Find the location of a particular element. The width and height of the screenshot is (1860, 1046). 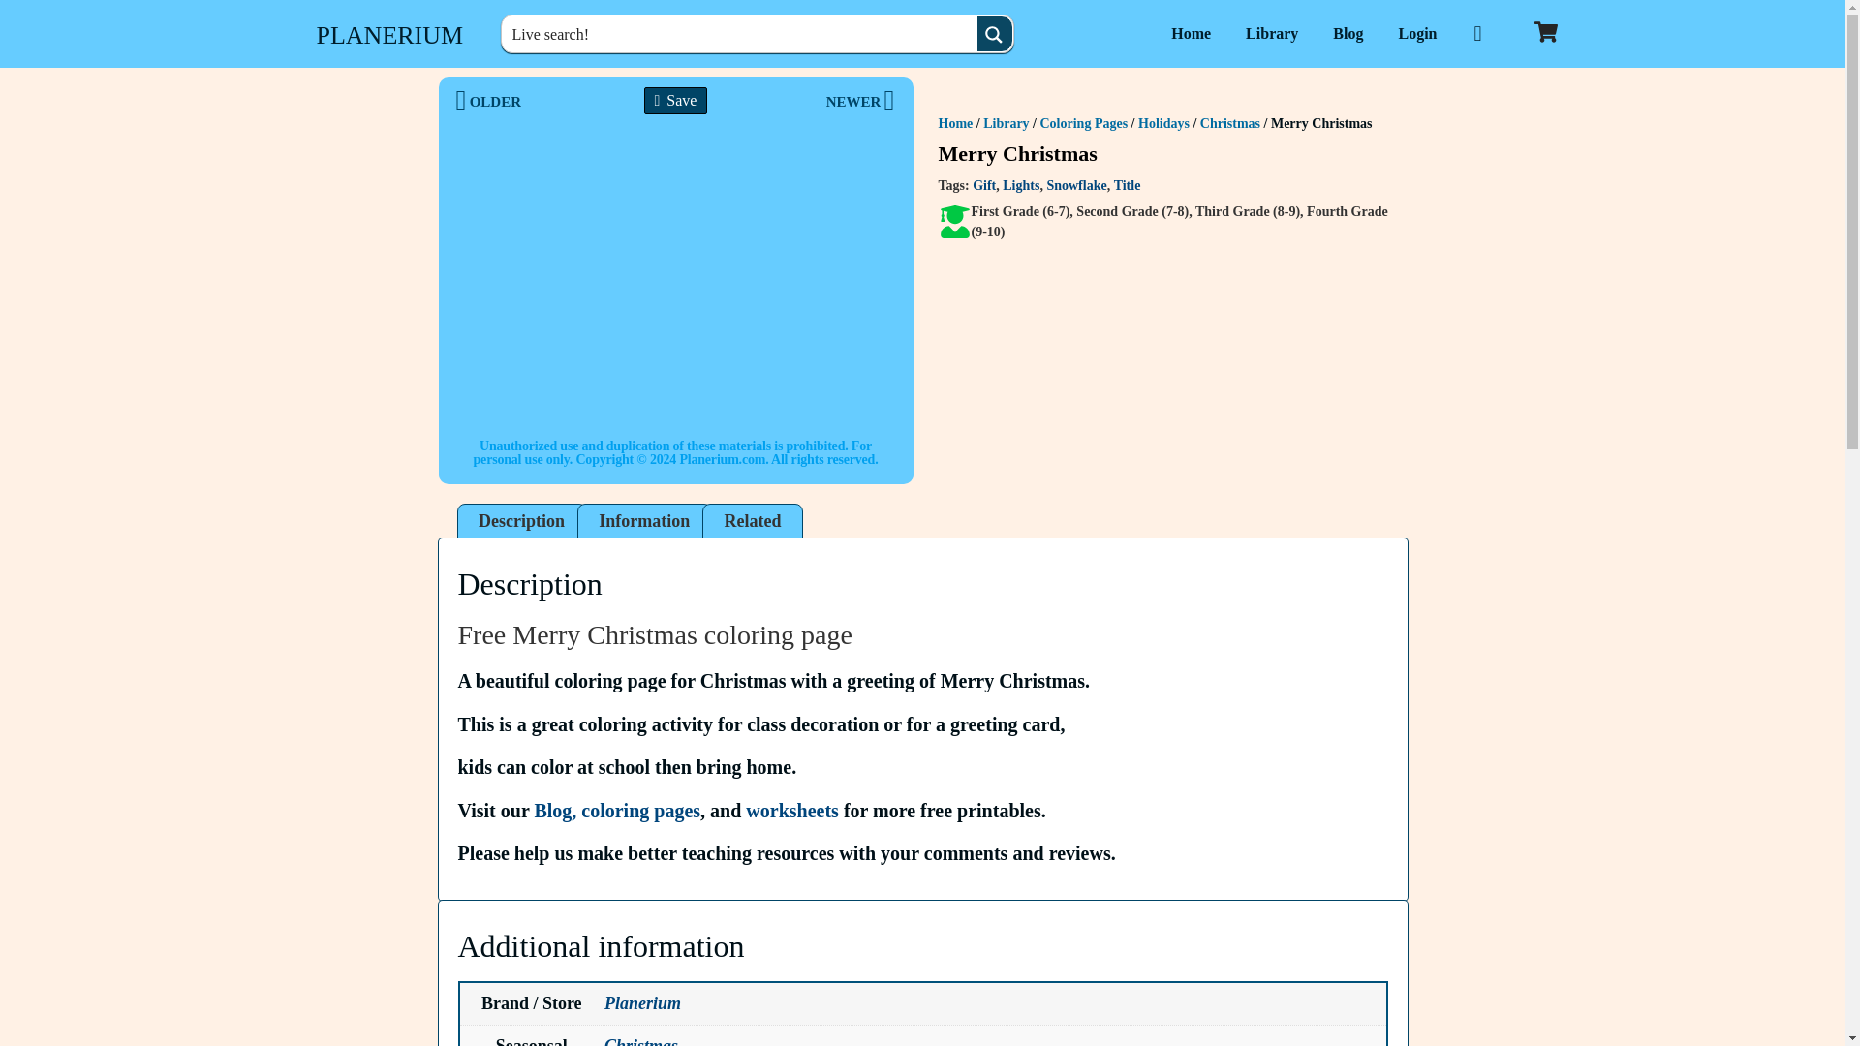

Blog Posts is located at coordinates (1347, 33).